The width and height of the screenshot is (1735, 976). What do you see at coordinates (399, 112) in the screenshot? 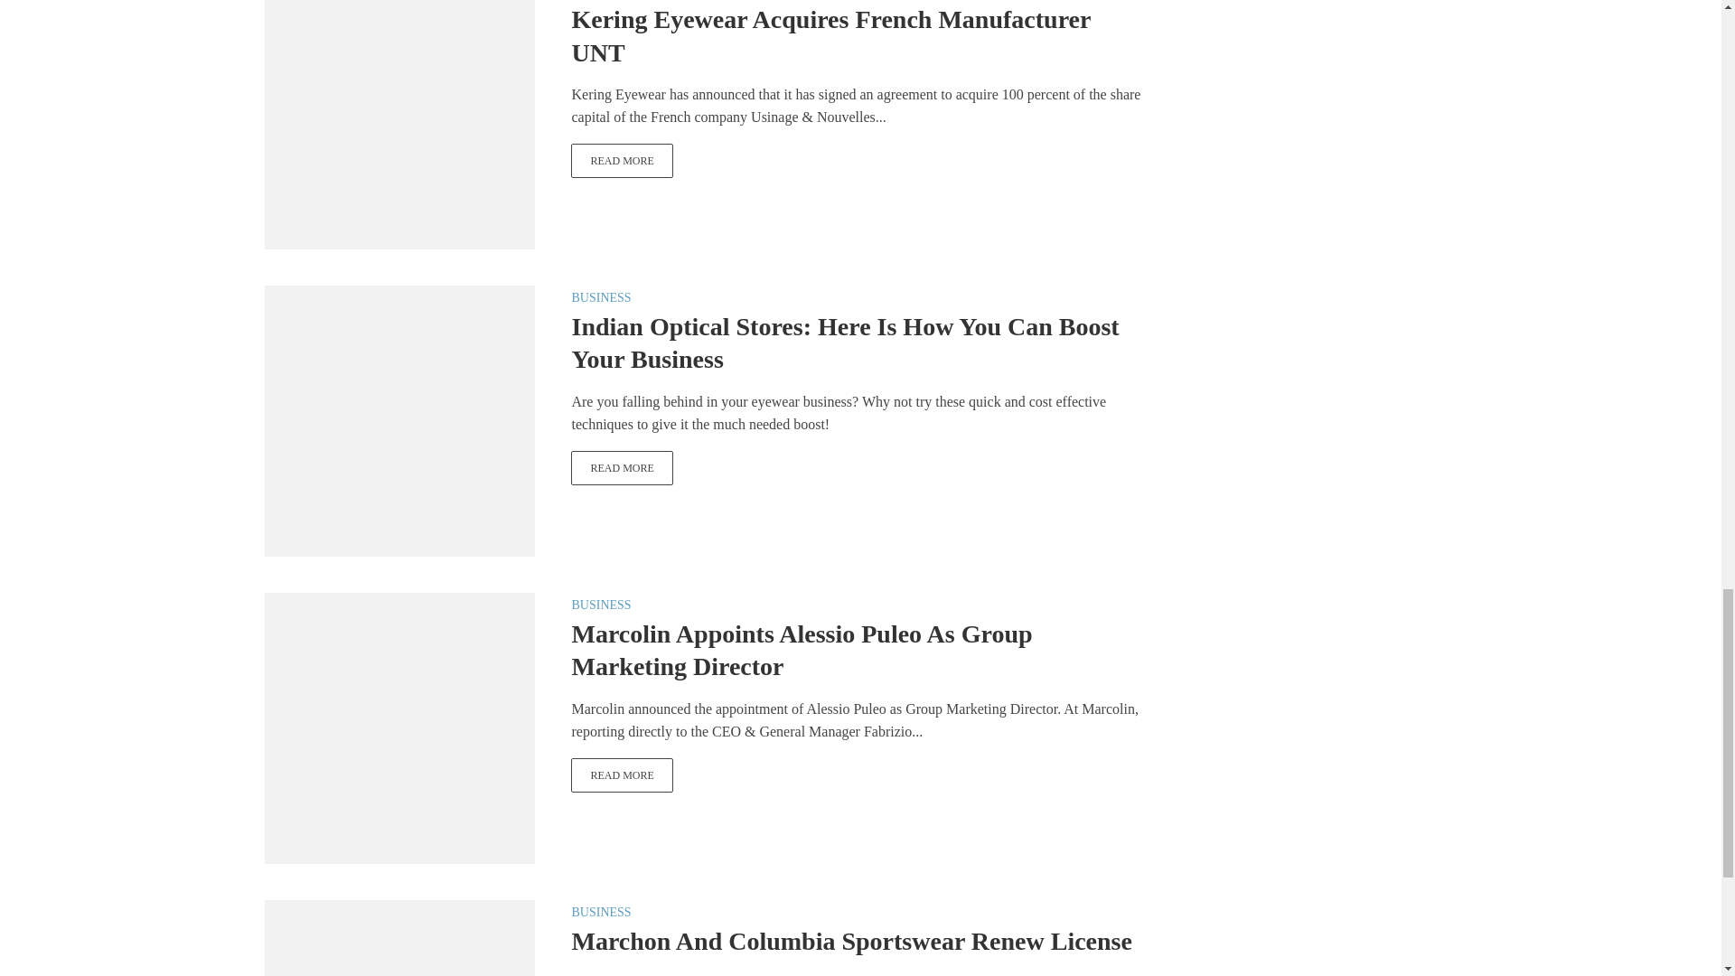
I see `Kering Eyewear Acquires French Manufacturer UNT` at bounding box center [399, 112].